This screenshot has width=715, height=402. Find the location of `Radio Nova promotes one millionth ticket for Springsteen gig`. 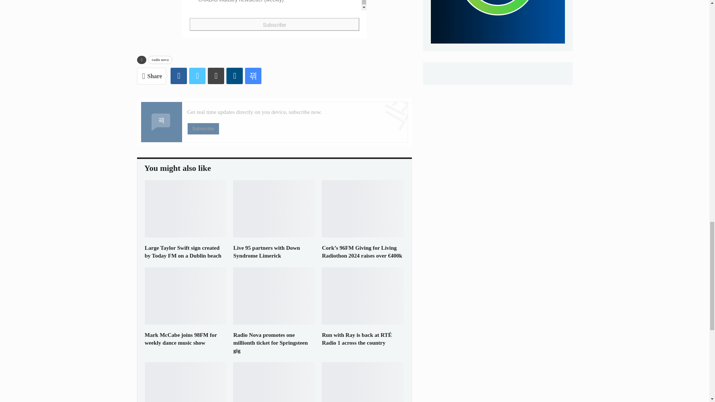

Radio Nova promotes one millionth ticket for Springsteen gig is located at coordinates (274, 296).